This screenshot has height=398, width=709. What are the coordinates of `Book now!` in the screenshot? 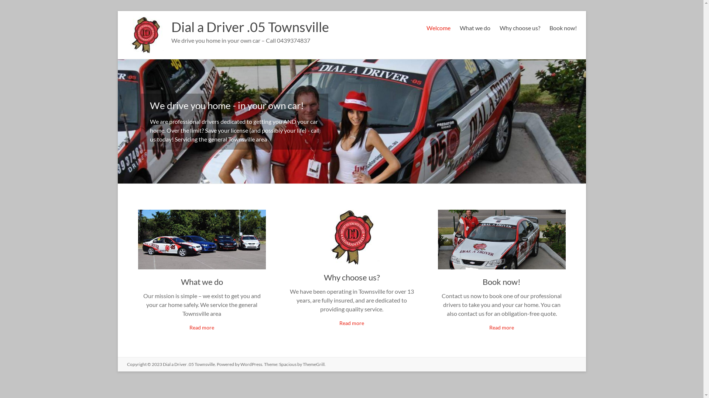 It's located at (563, 27).